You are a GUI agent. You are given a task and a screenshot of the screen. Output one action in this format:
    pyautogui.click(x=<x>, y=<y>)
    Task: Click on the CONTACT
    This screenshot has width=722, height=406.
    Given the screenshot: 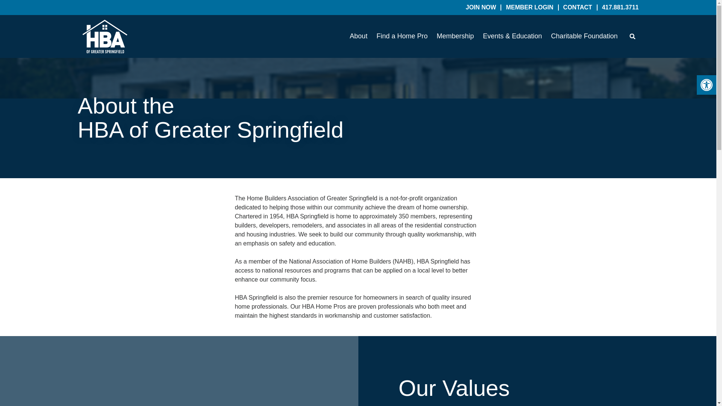 What is the action you would take?
    pyautogui.click(x=578, y=8)
    